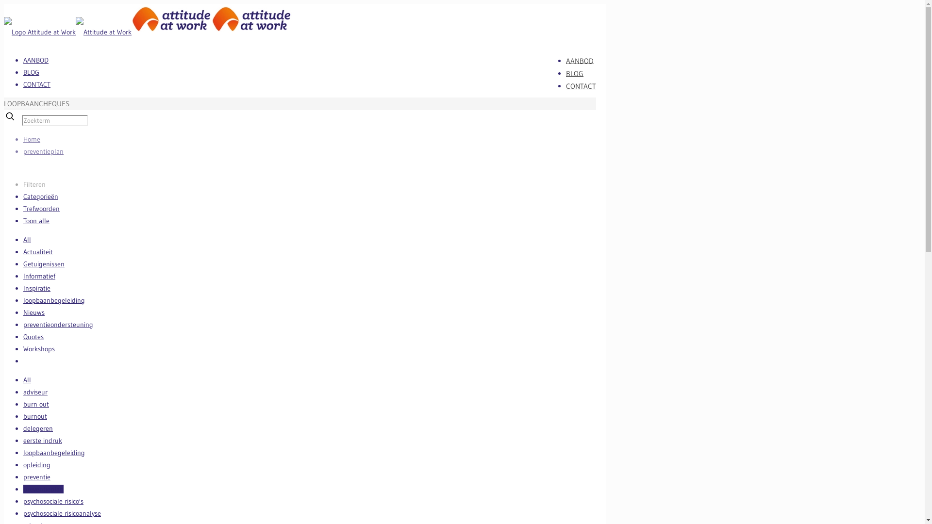  I want to click on preventieplan, so click(44, 151).